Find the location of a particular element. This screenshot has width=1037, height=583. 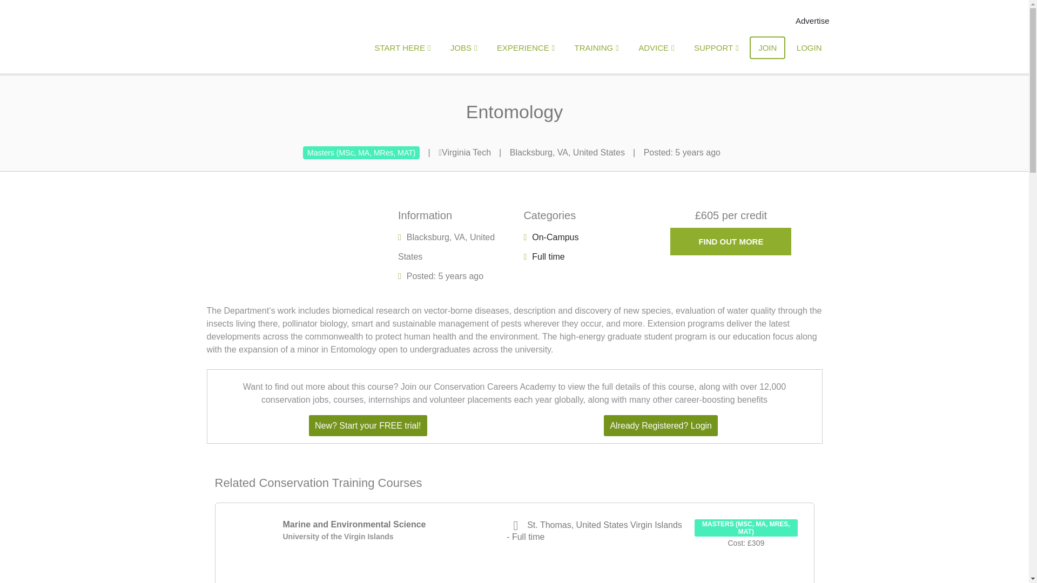

Advertise is located at coordinates (809, 21).